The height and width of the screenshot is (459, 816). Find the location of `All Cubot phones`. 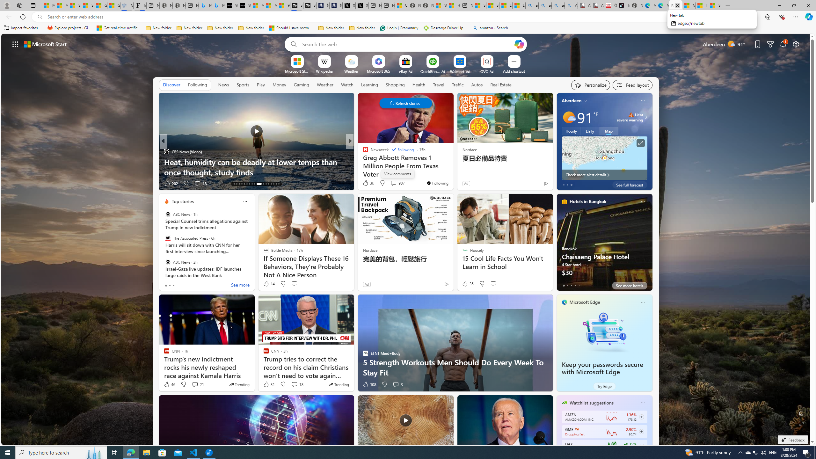

All Cubot phones is located at coordinates (597, 5).